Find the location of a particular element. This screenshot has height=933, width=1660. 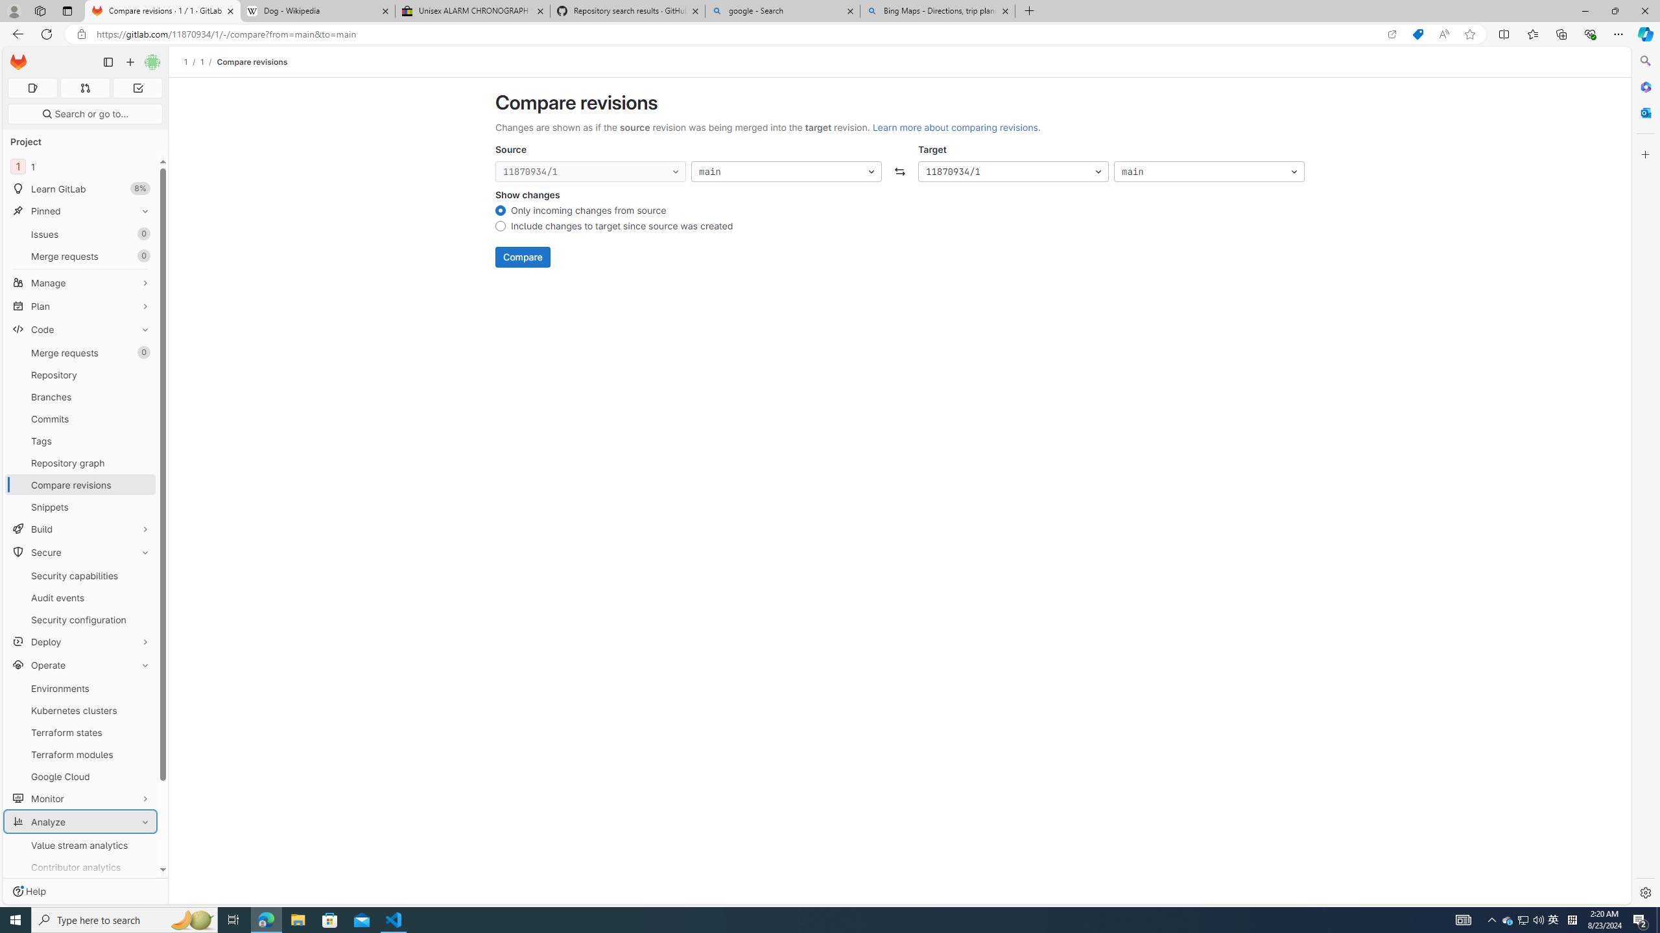

Pin Branches is located at coordinates (143, 397).